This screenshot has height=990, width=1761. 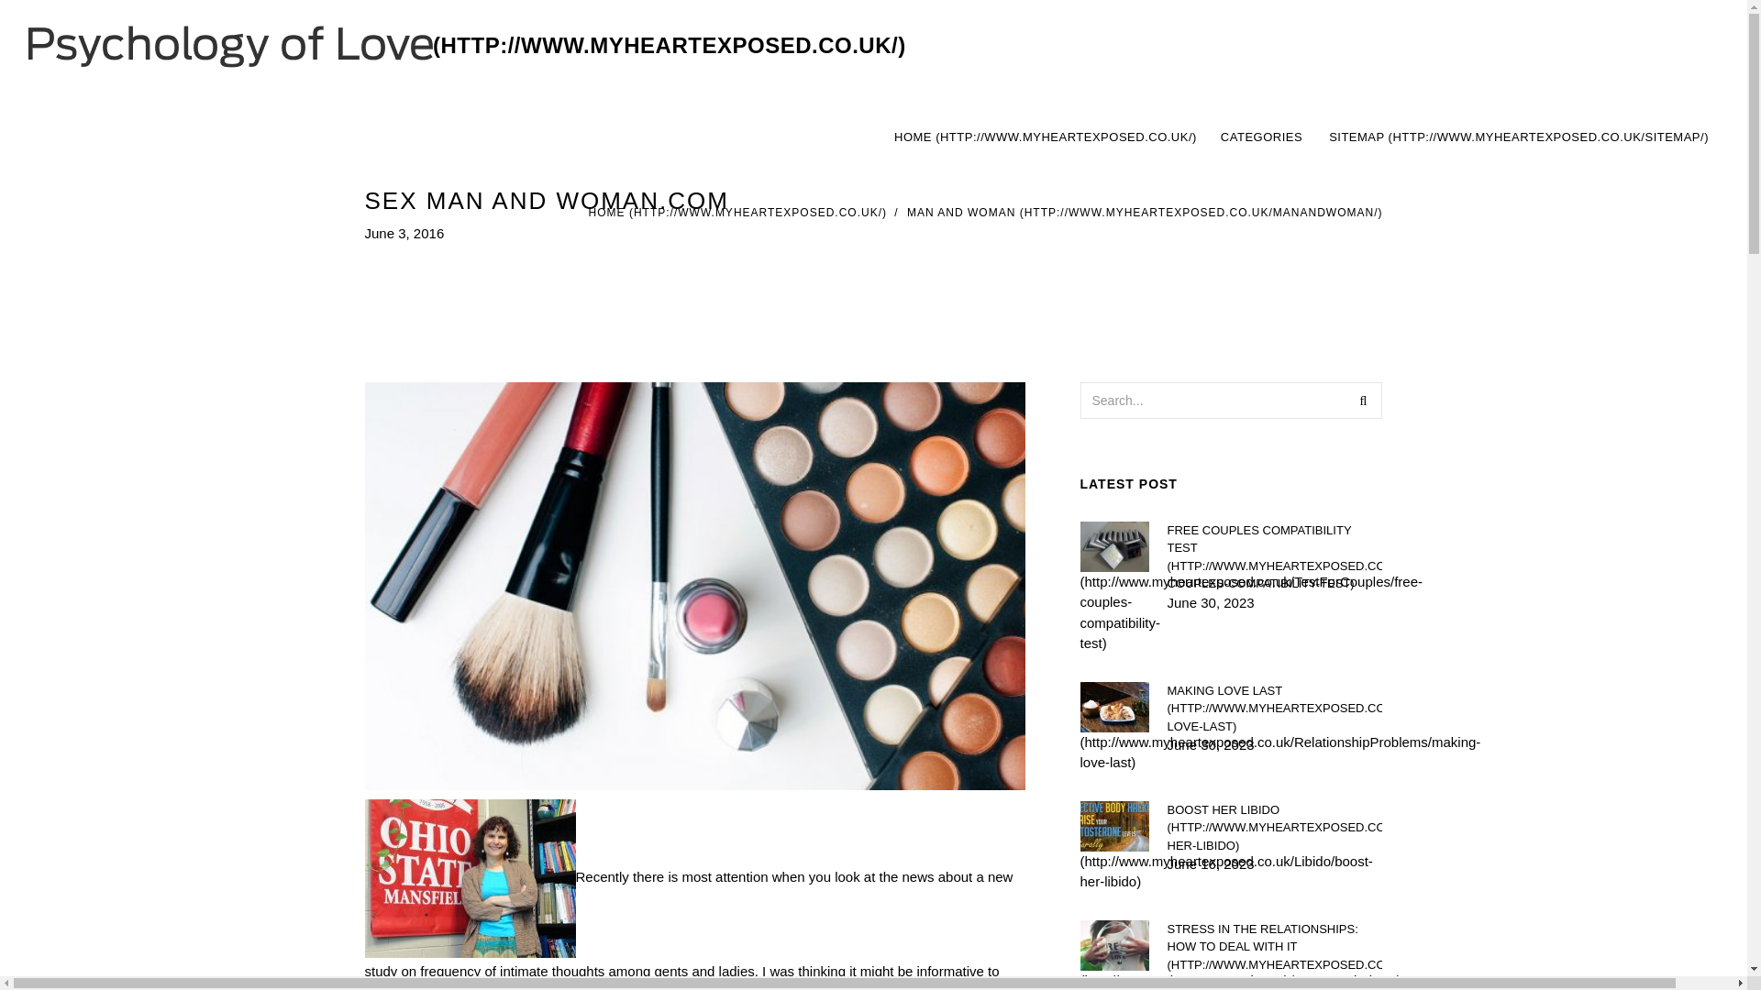 What do you see at coordinates (1363, 399) in the screenshot?
I see `STRESS IN THE RELATIONSHIPS: HOW TO DEAL WITH IT` at bounding box center [1363, 399].